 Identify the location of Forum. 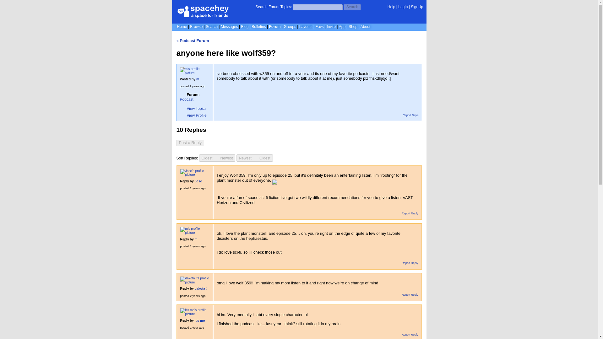
(274, 26).